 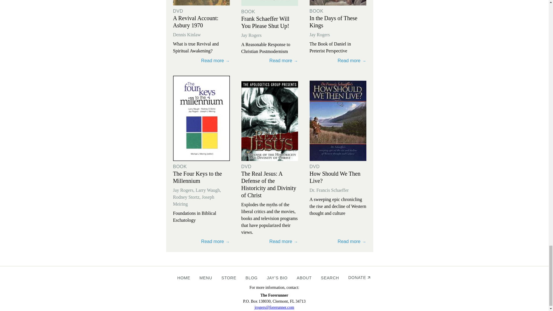 What do you see at coordinates (265, 22) in the screenshot?
I see `Frank Schaeffer Will You Please Shut Up!` at bounding box center [265, 22].